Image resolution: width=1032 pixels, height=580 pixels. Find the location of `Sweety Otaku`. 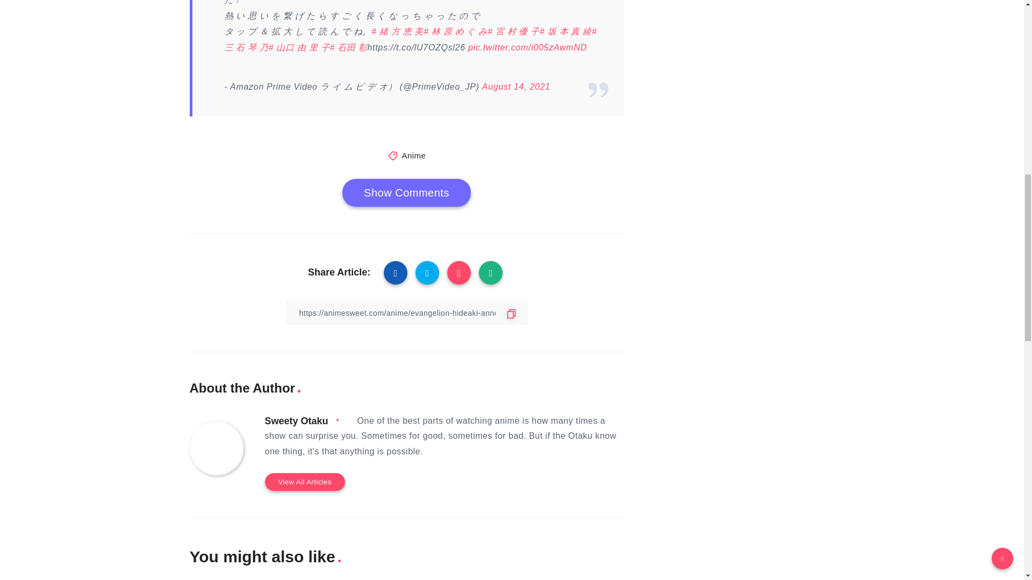

Sweety Otaku is located at coordinates (296, 421).